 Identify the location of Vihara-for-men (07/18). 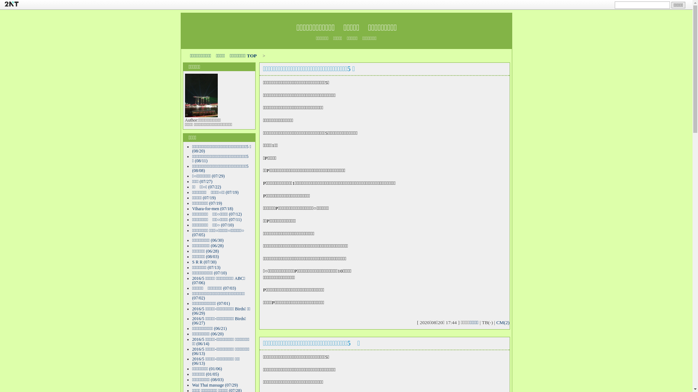
(212, 209).